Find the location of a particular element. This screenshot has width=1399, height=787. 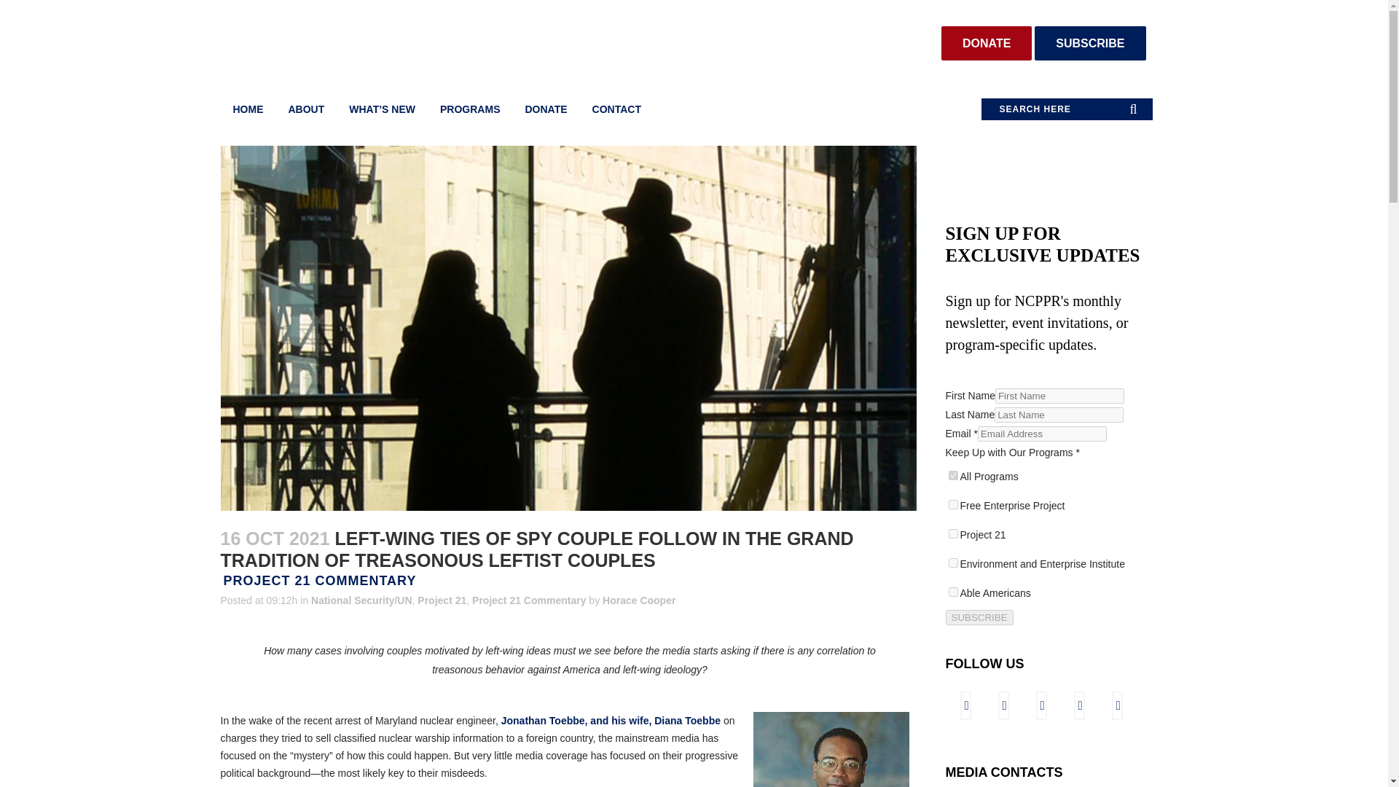

Horace Cooper is located at coordinates (639, 600).